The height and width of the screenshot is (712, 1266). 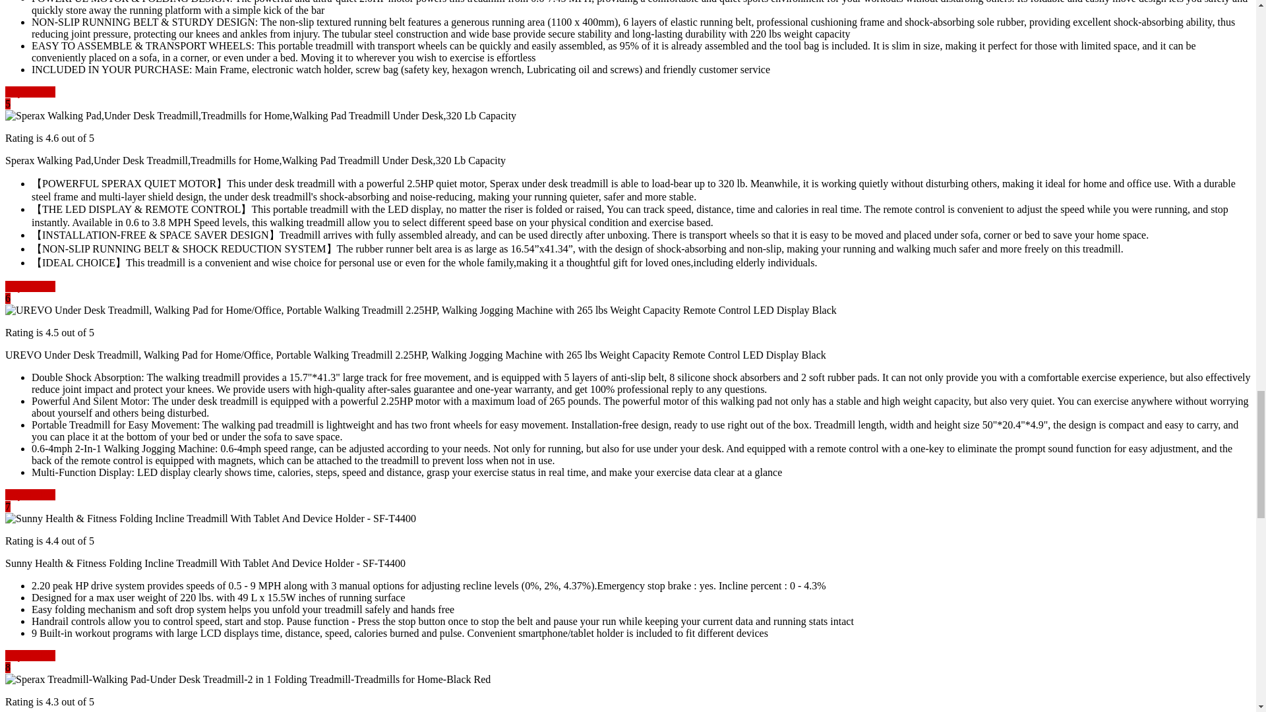 I want to click on Buy It Now, so click(x=30, y=494).